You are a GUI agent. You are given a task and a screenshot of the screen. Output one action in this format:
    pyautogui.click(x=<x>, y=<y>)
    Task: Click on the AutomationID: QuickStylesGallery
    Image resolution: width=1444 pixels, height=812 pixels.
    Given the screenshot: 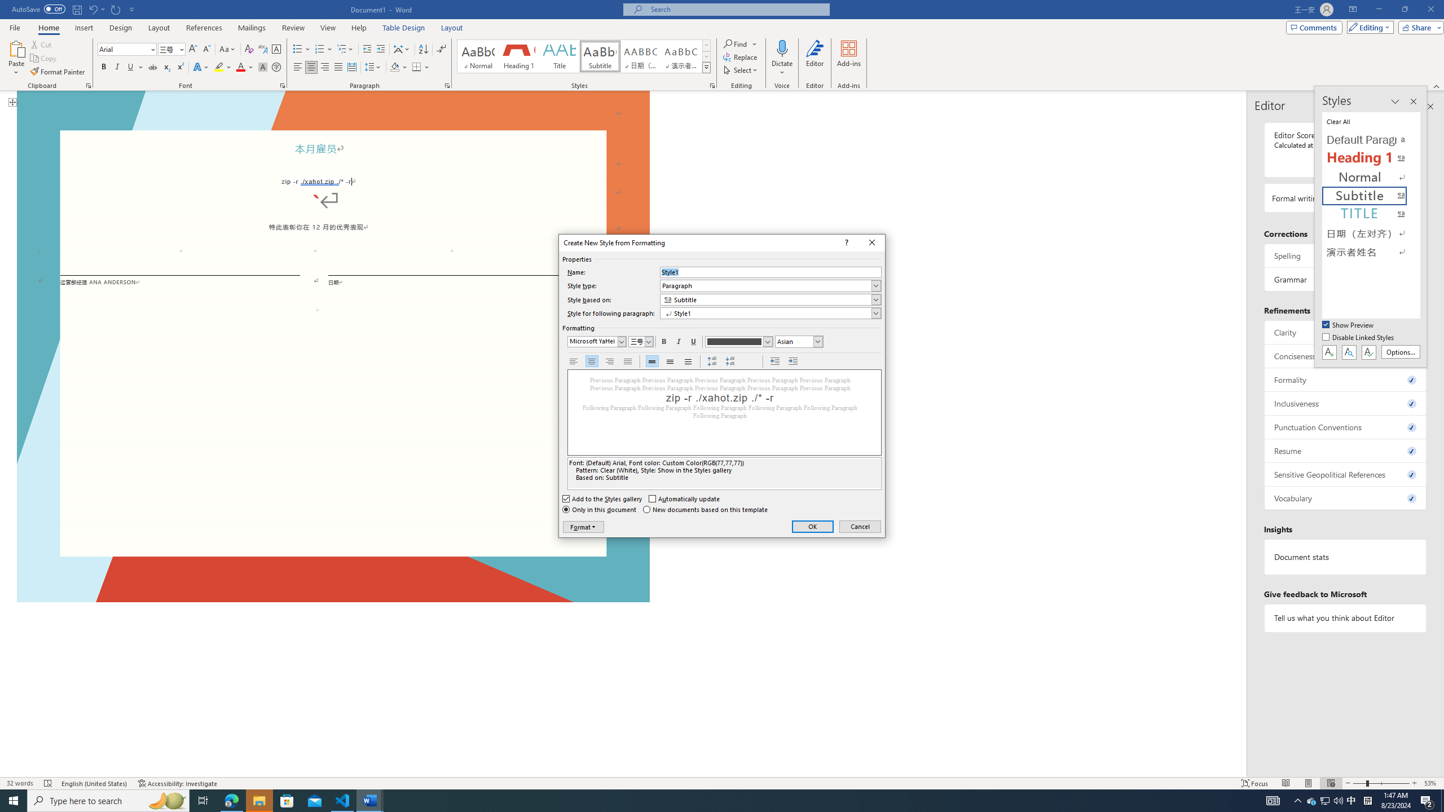 What is the action you would take?
    pyautogui.click(x=584, y=56)
    